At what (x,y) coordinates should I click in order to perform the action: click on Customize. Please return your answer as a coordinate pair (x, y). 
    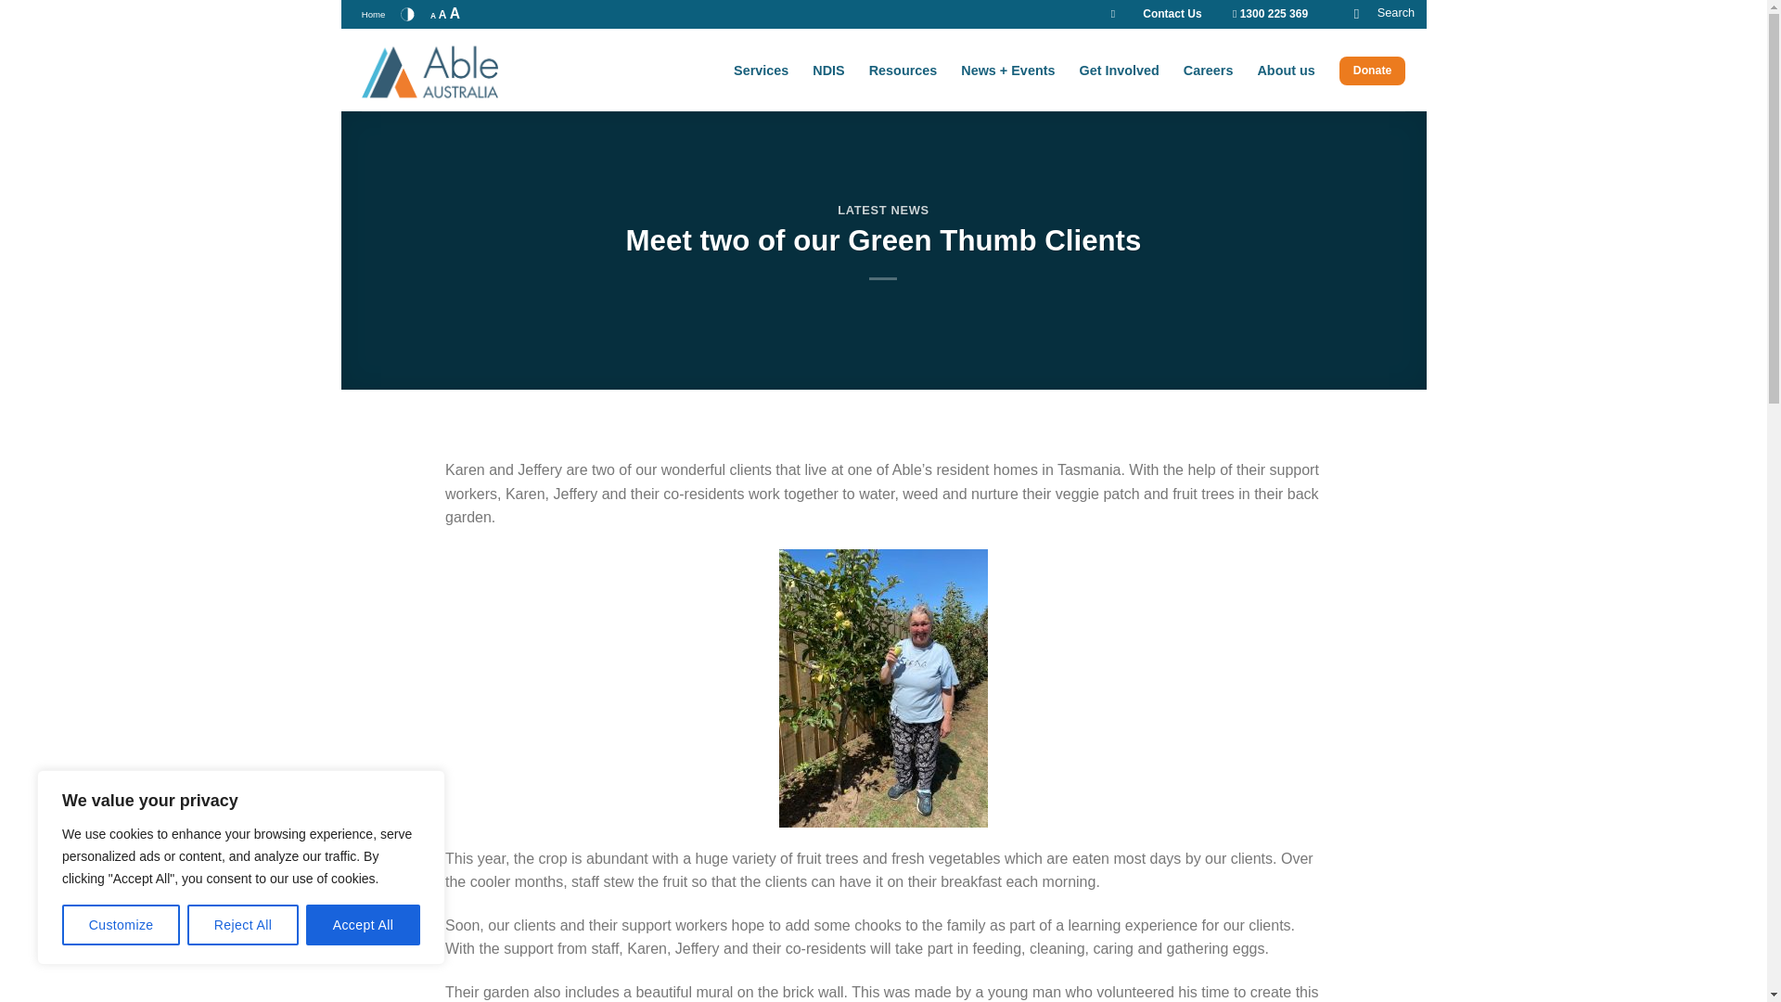
    Looking at the image, I should click on (121, 925).